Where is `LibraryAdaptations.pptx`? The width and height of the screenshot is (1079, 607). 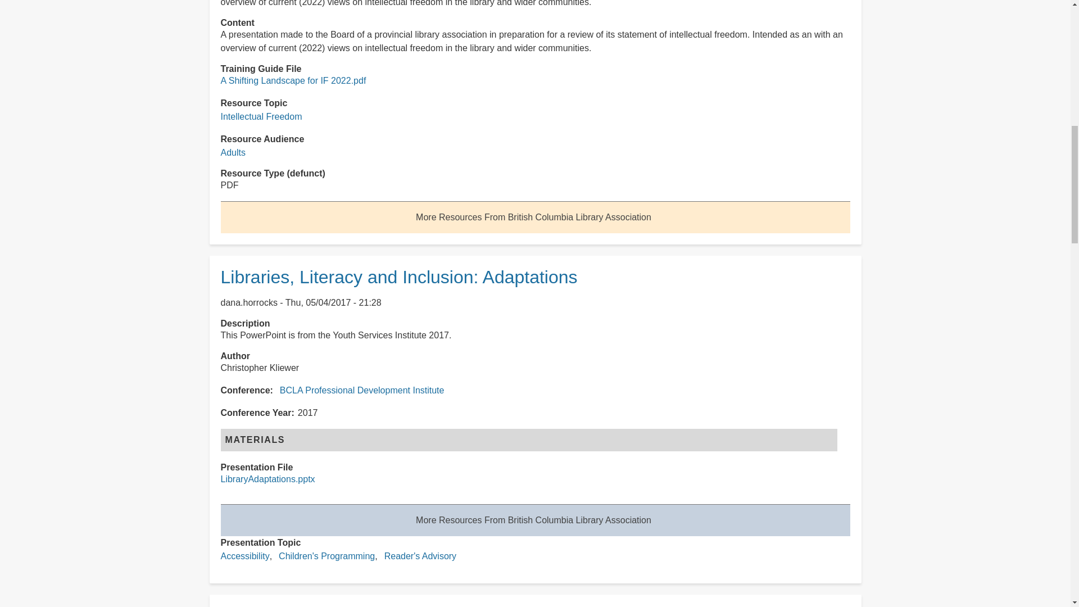 LibraryAdaptations.pptx is located at coordinates (268, 479).